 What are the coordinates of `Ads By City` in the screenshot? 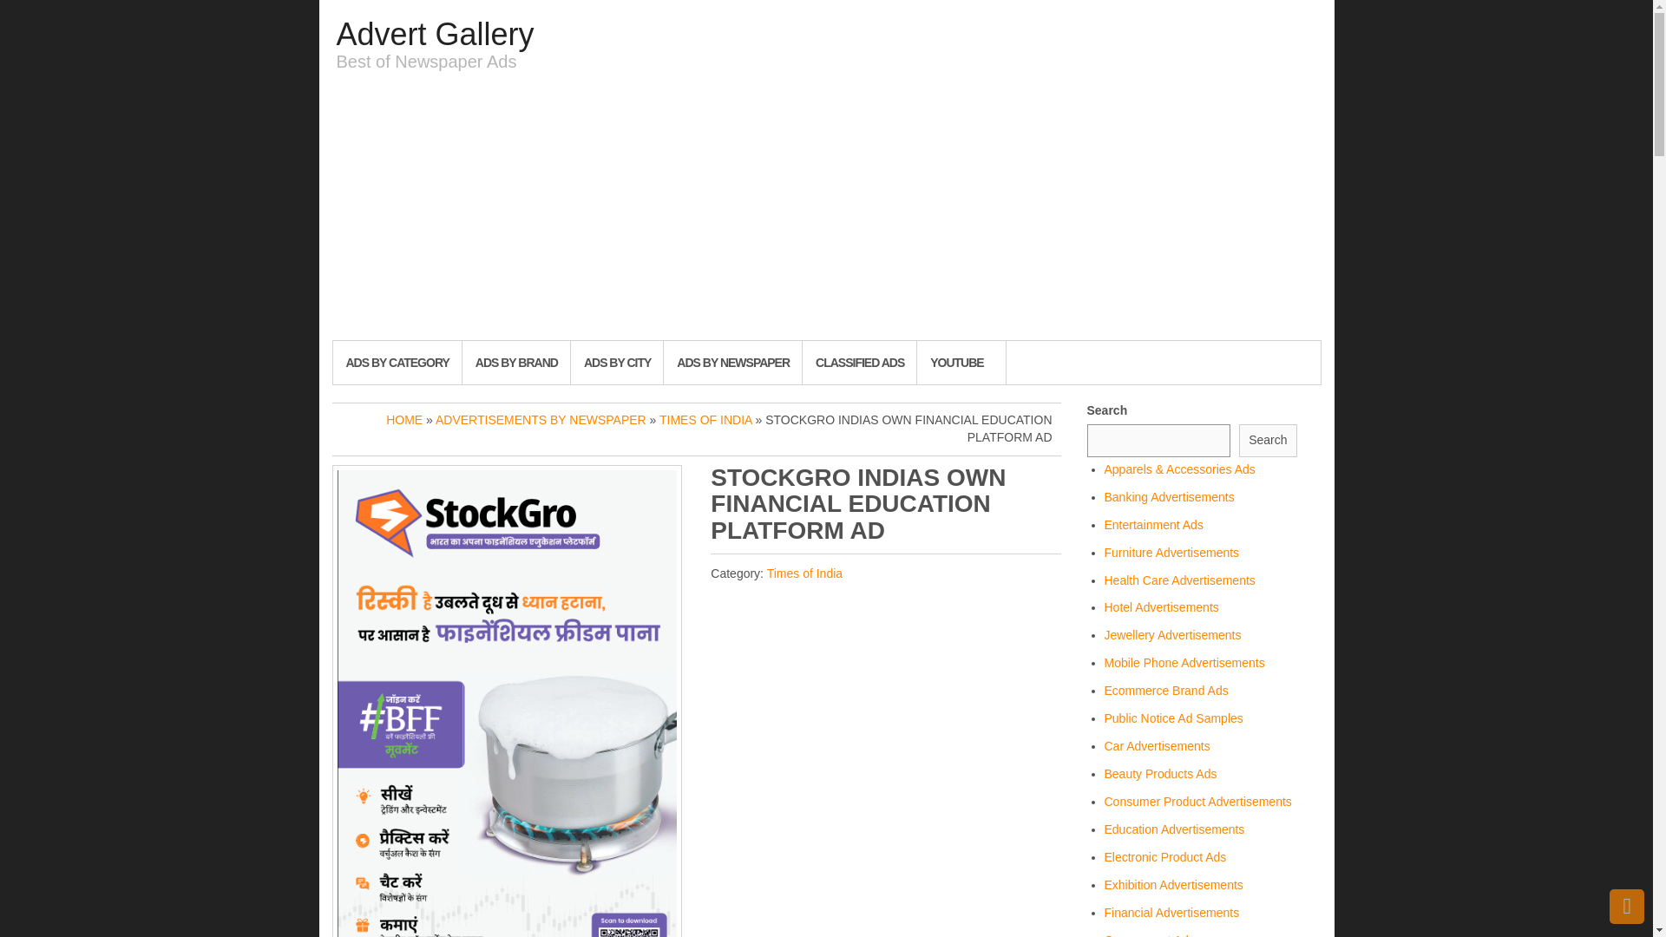 It's located at (616, 363).